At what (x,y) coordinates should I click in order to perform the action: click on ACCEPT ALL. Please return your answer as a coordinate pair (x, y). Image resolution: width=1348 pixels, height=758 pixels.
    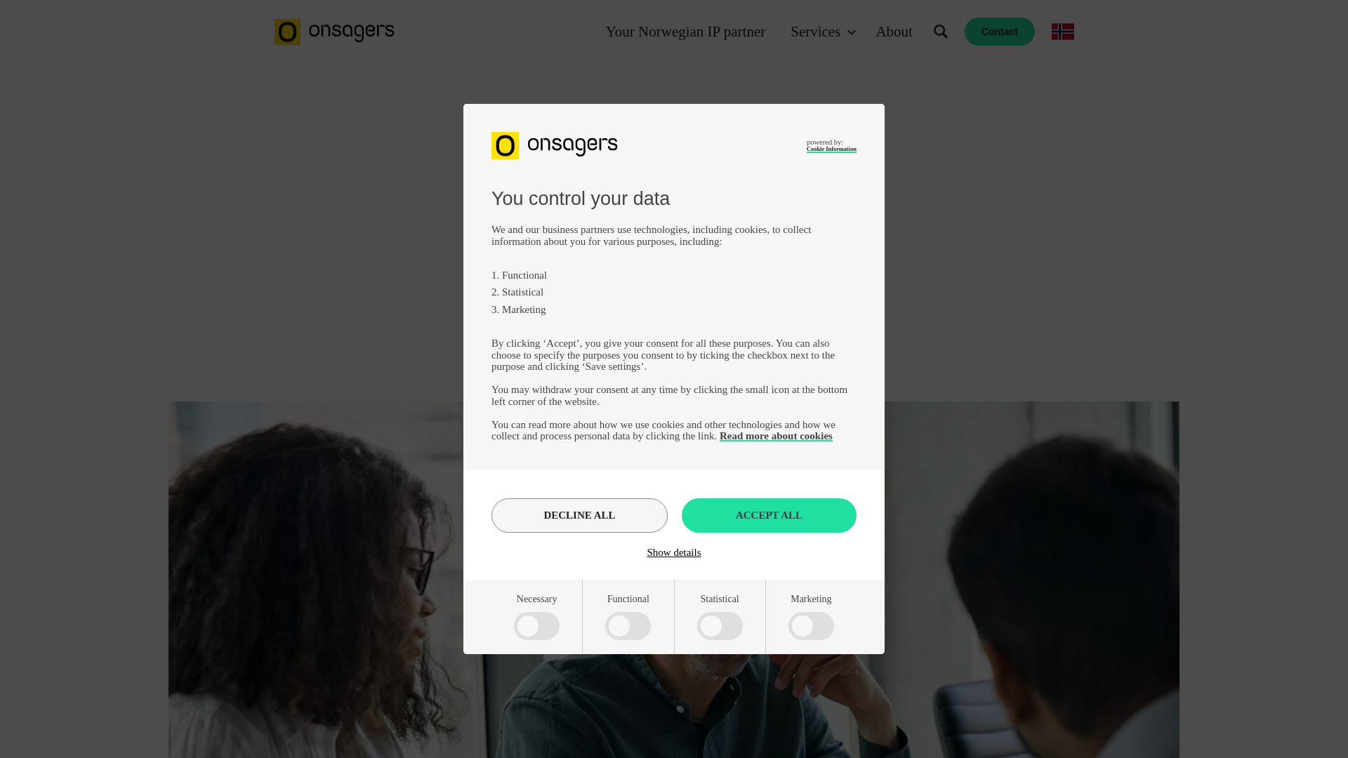
    Looking at the image, I should click on (769, 515).